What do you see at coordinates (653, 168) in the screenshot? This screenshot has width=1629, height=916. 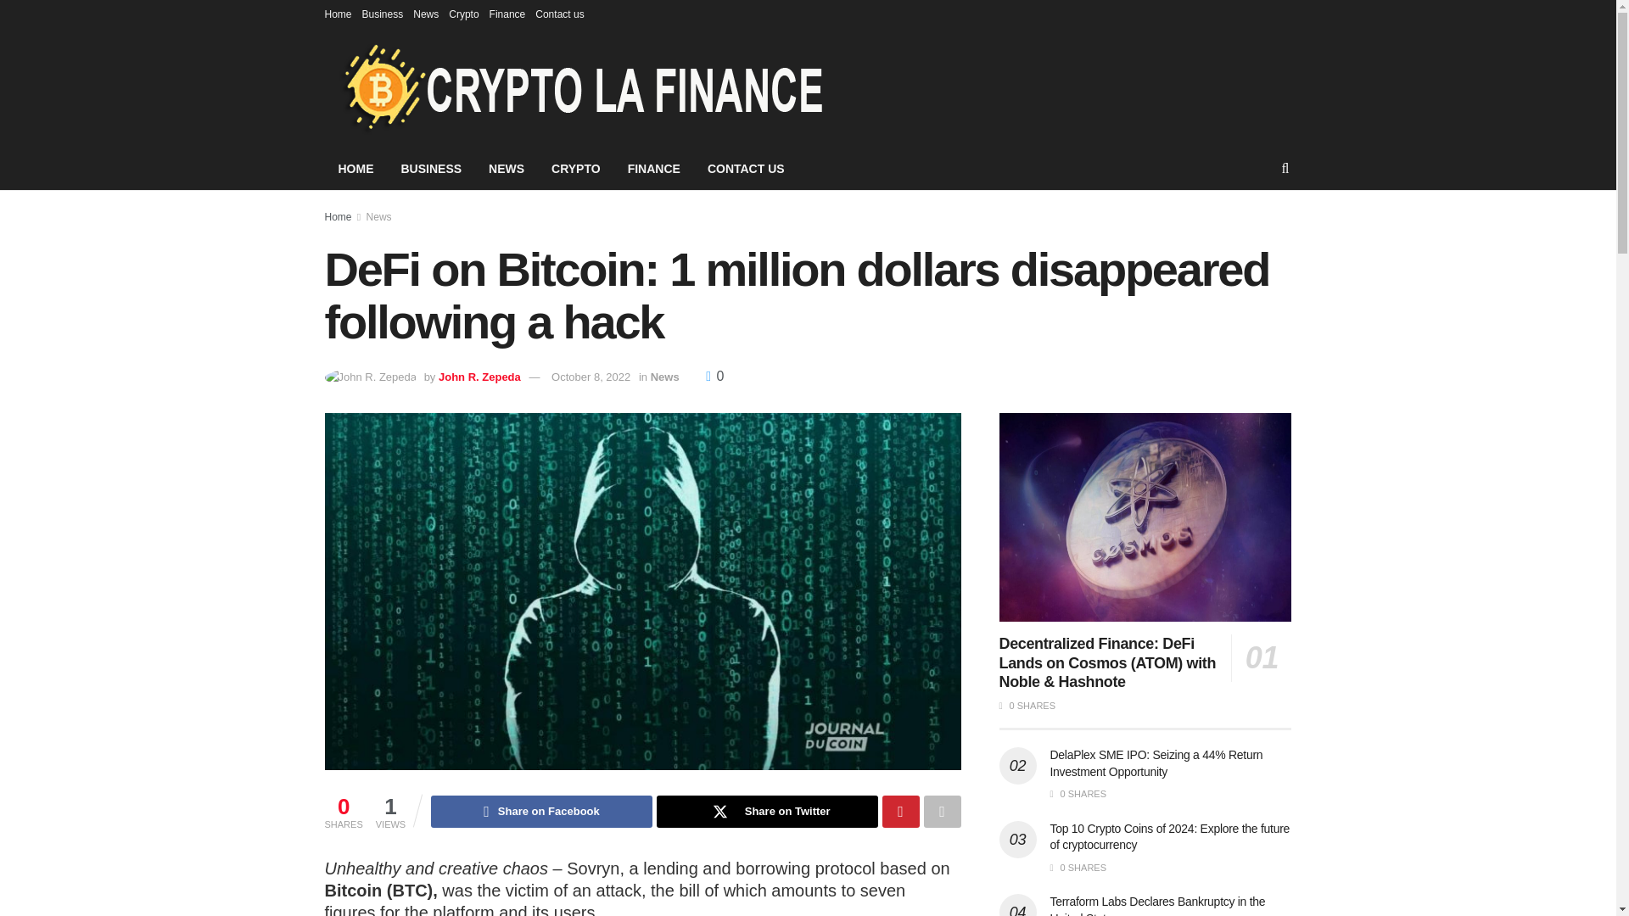 I see `FINANCE` at bounding box center [653, 168].